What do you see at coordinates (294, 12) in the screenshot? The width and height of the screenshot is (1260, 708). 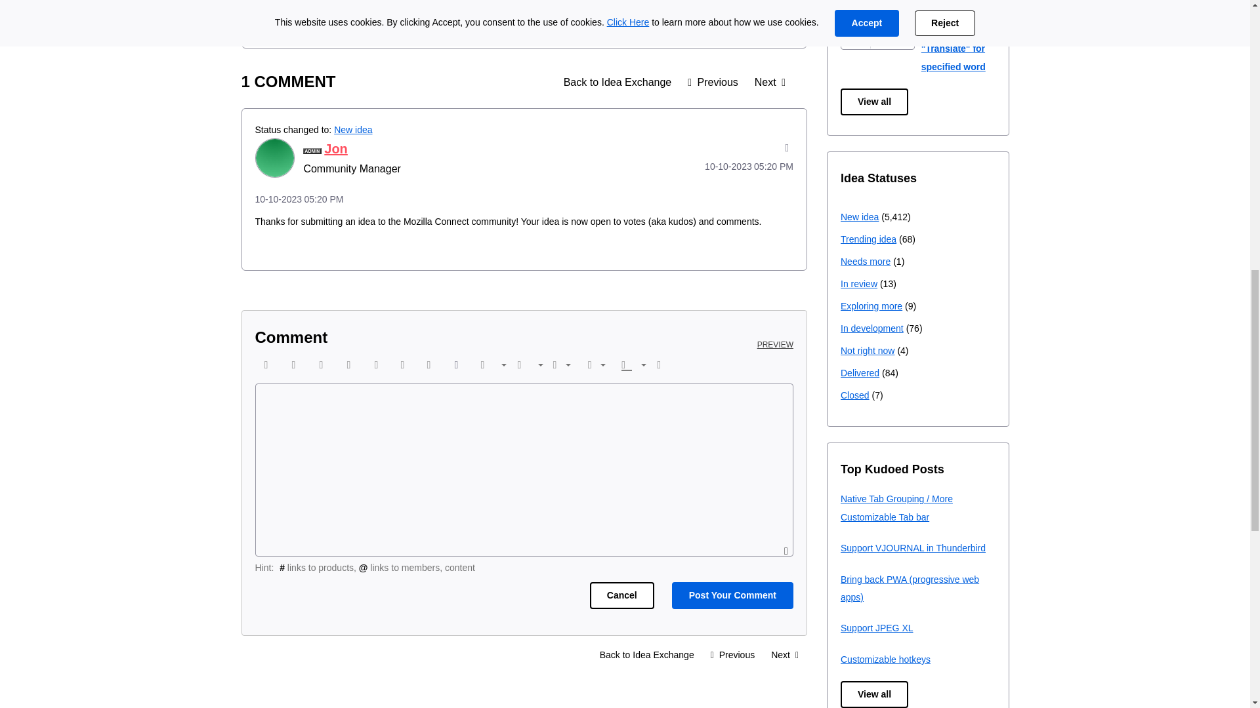 I see `Click here to see who gave kudos to this post.` at bounding box center [294, 12].